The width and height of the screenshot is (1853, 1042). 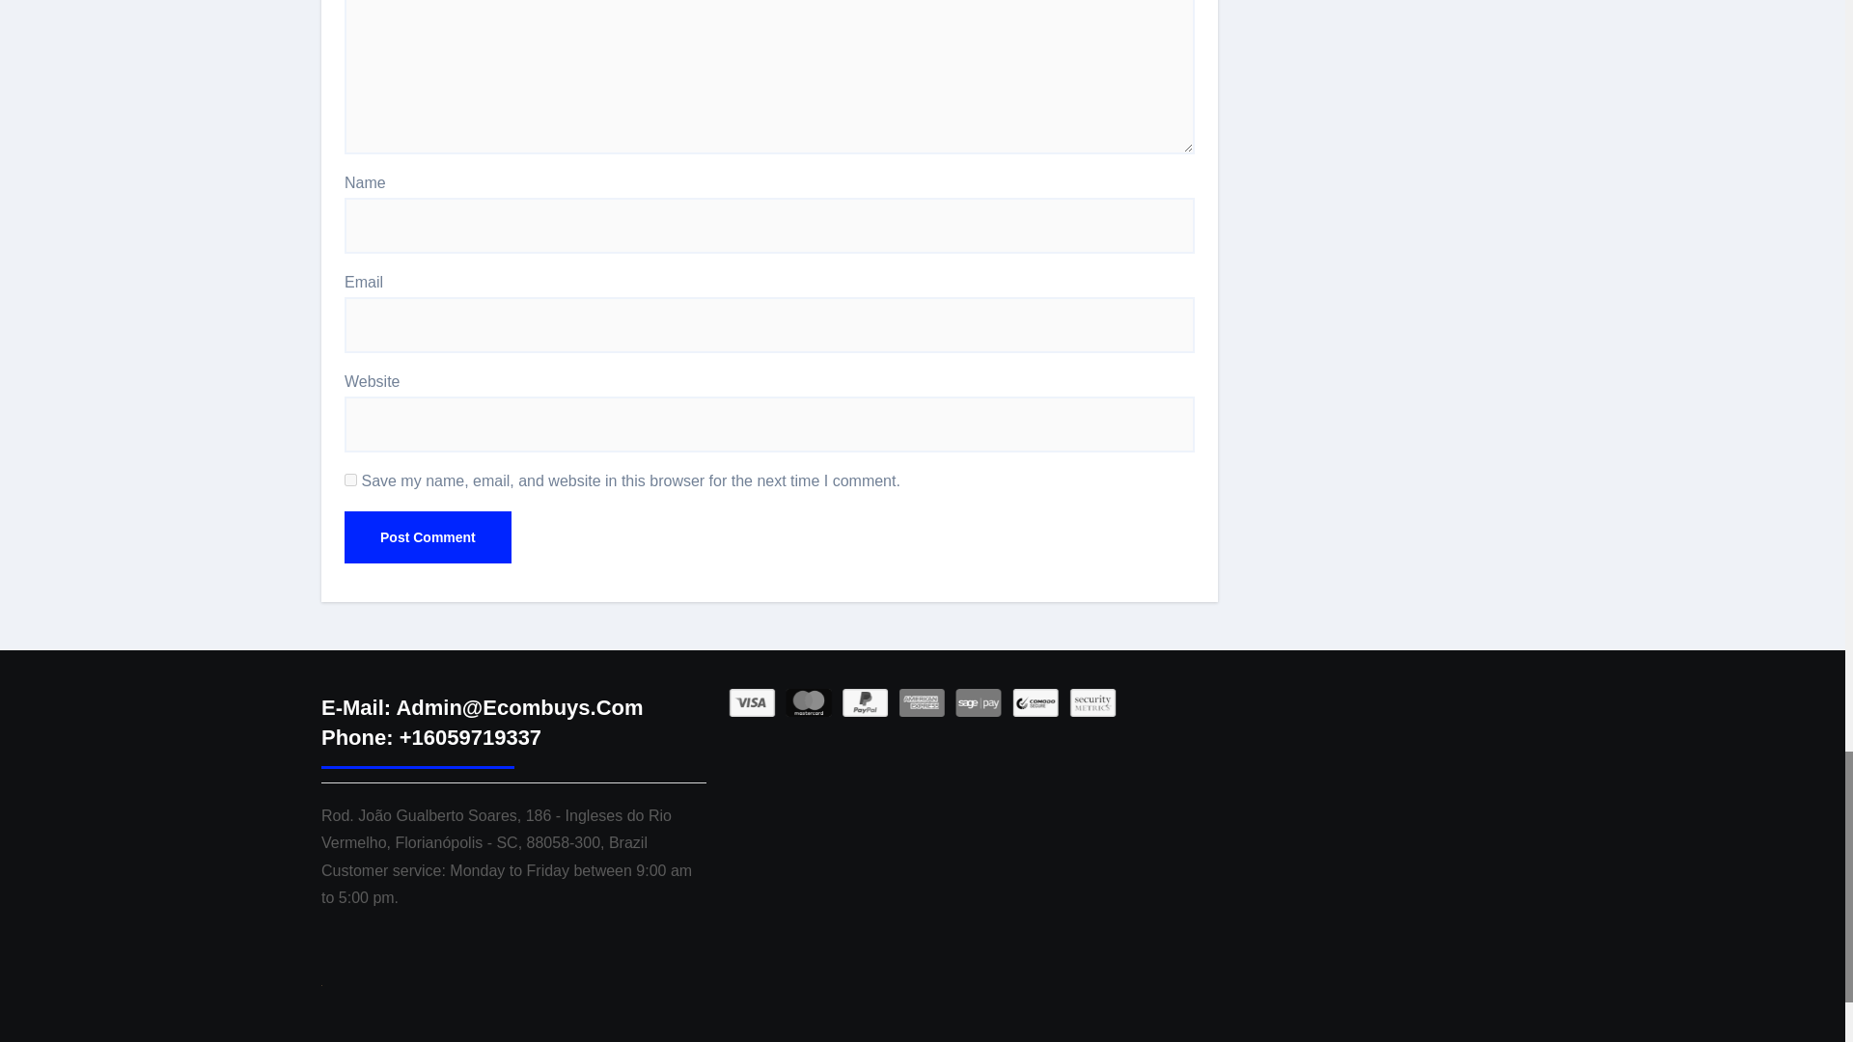 I want to click on Post Comment, so click(x=428, y=537).